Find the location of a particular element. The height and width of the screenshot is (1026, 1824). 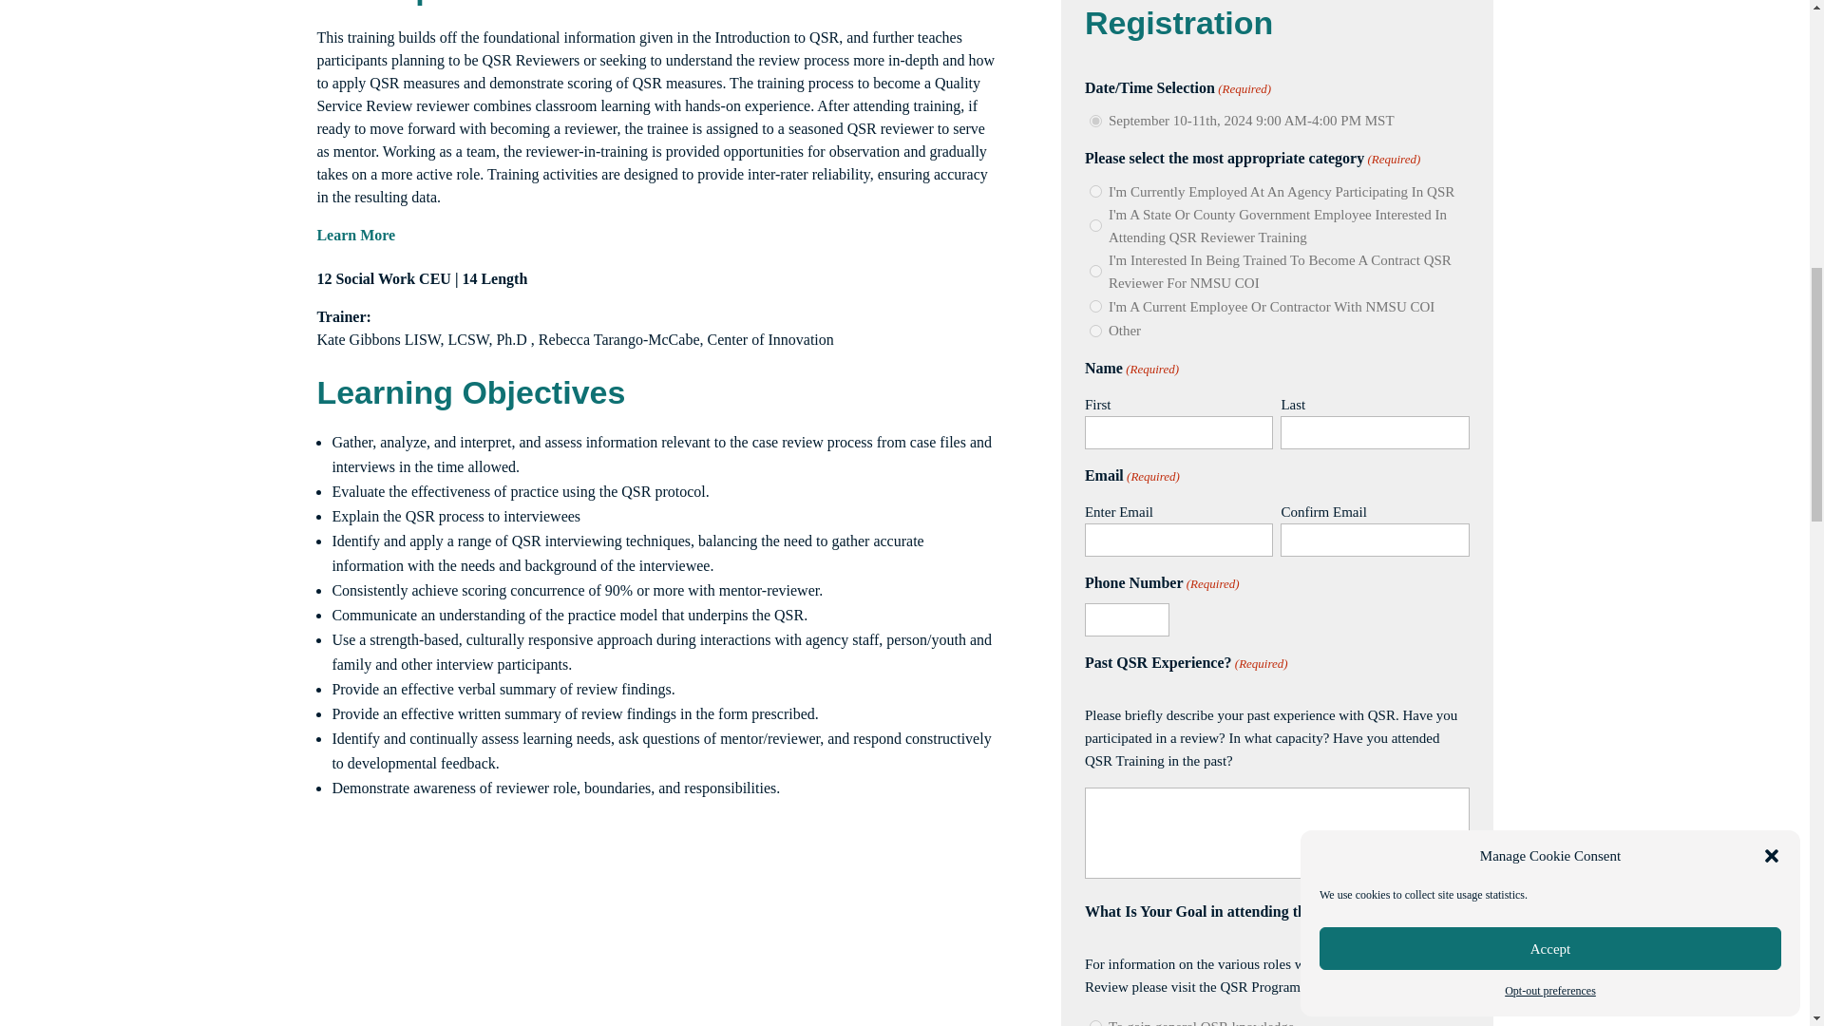

Other is located at coordinates (1094, 331).